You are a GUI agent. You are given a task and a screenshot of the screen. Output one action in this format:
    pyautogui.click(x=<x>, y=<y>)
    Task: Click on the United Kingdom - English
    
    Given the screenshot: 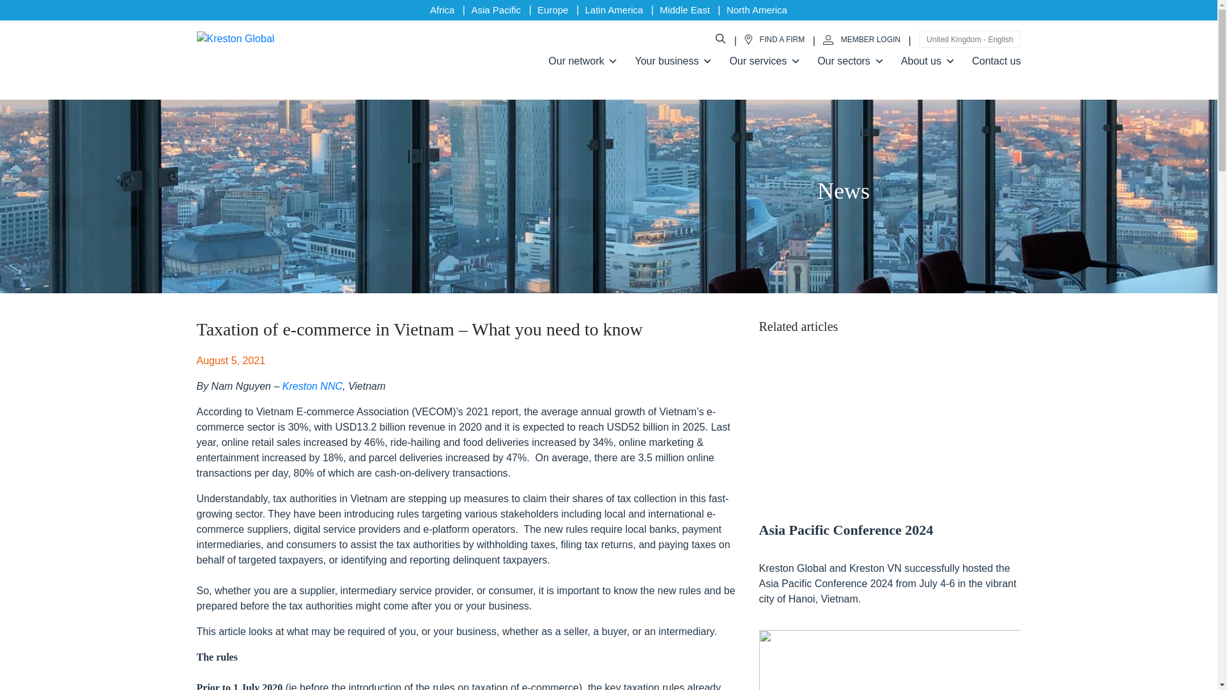 What is the action you would take?
    pyautogui.click(x=970, y=40)
    